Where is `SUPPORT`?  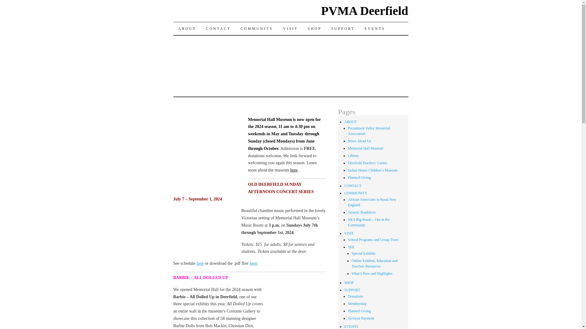
SUPPORT is located at coordinates (343, 29).